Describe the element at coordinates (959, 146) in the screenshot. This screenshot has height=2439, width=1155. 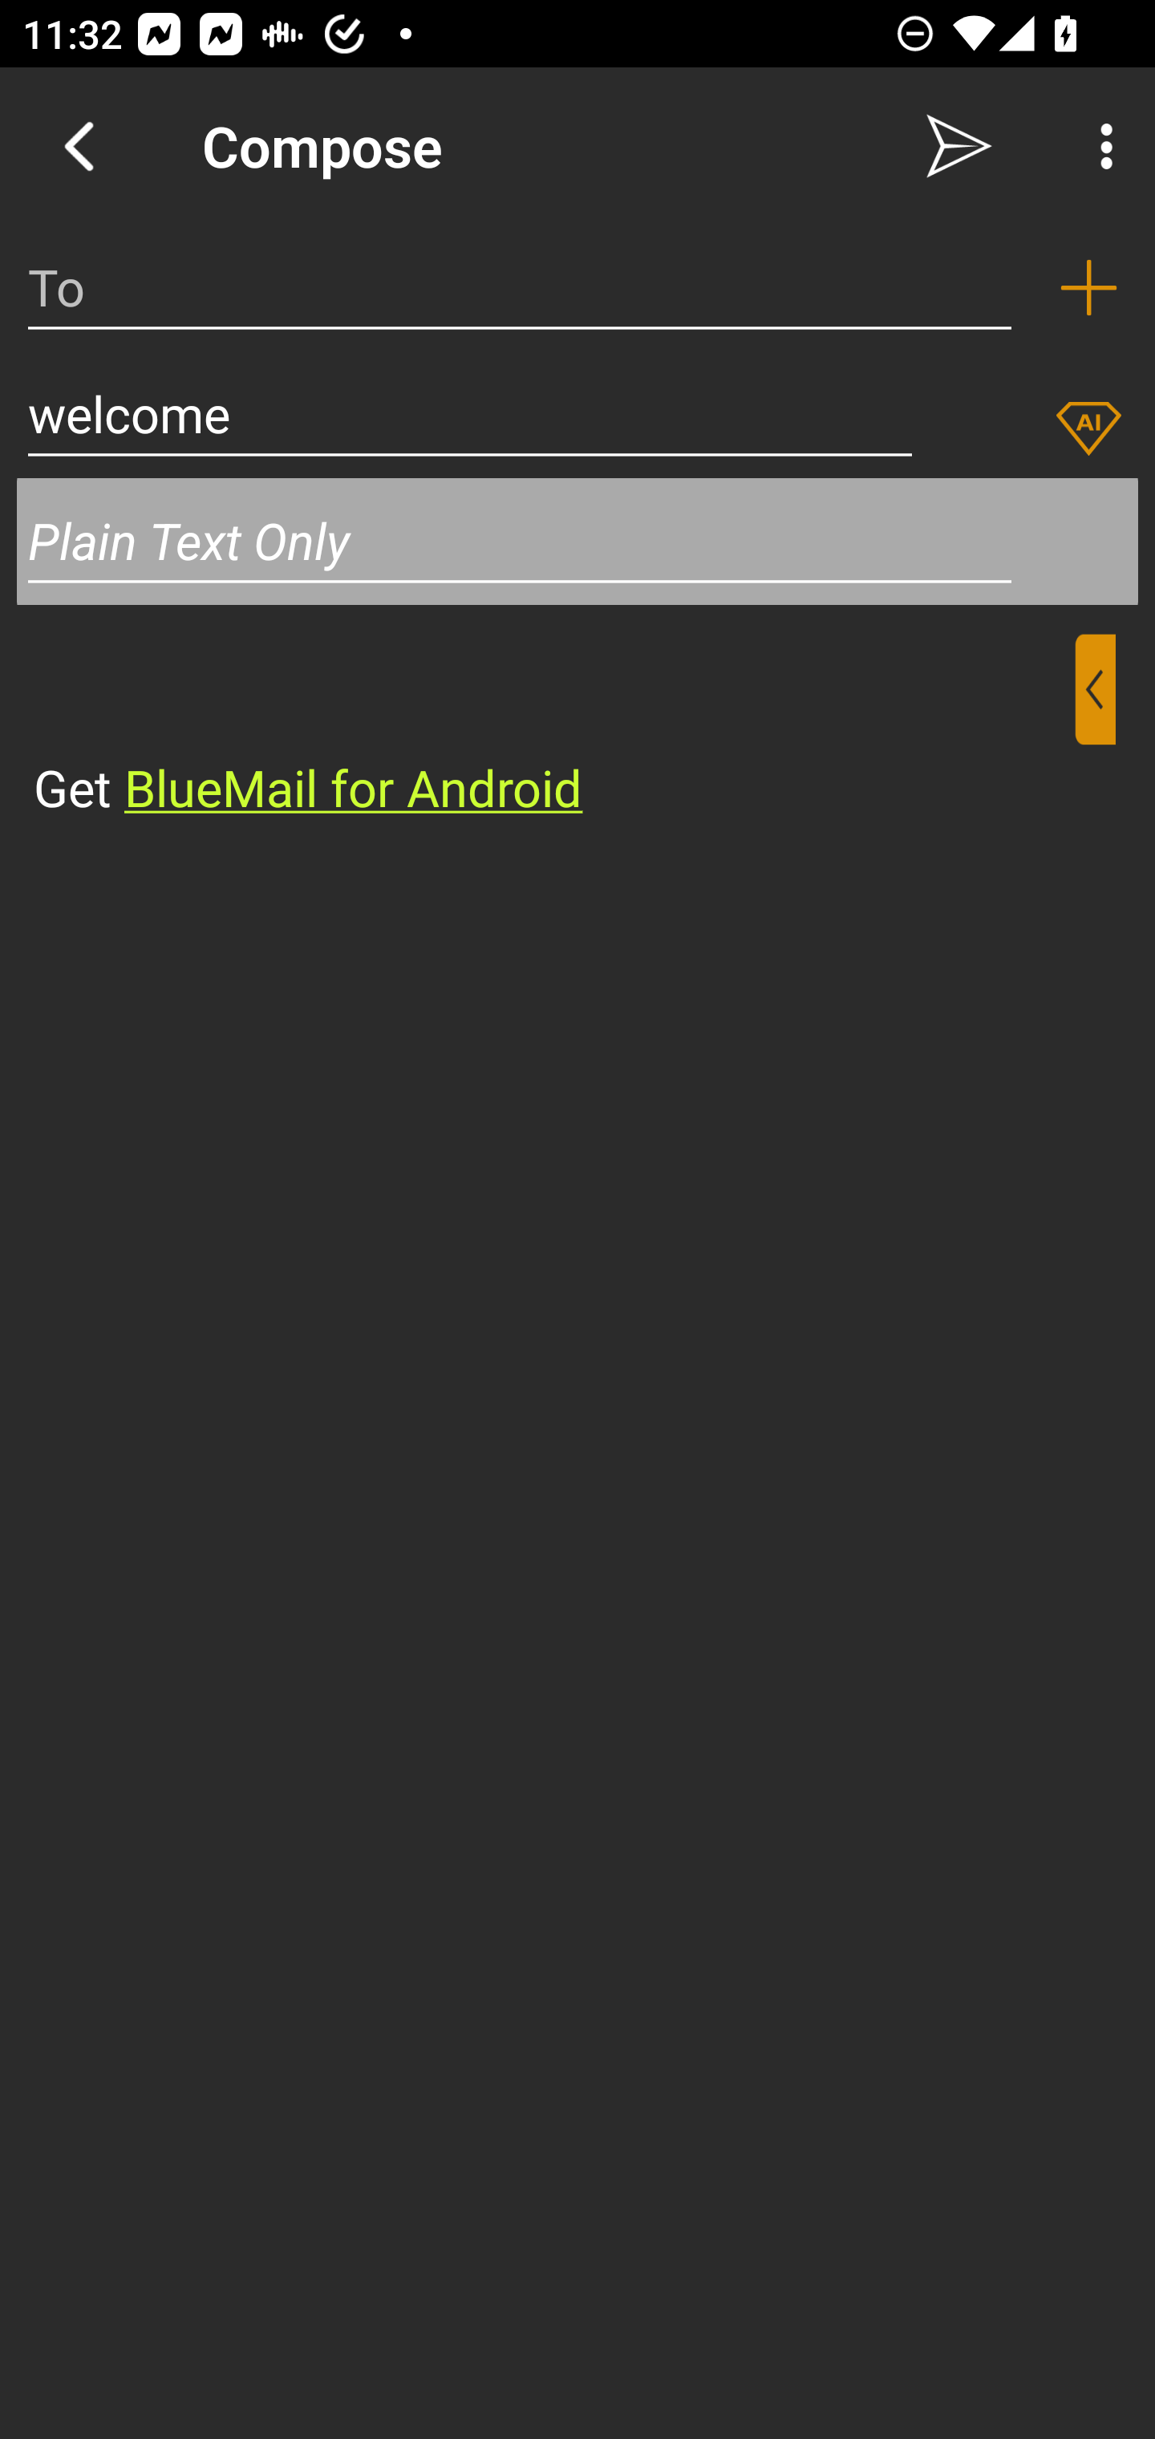
I see `Send` at that location.